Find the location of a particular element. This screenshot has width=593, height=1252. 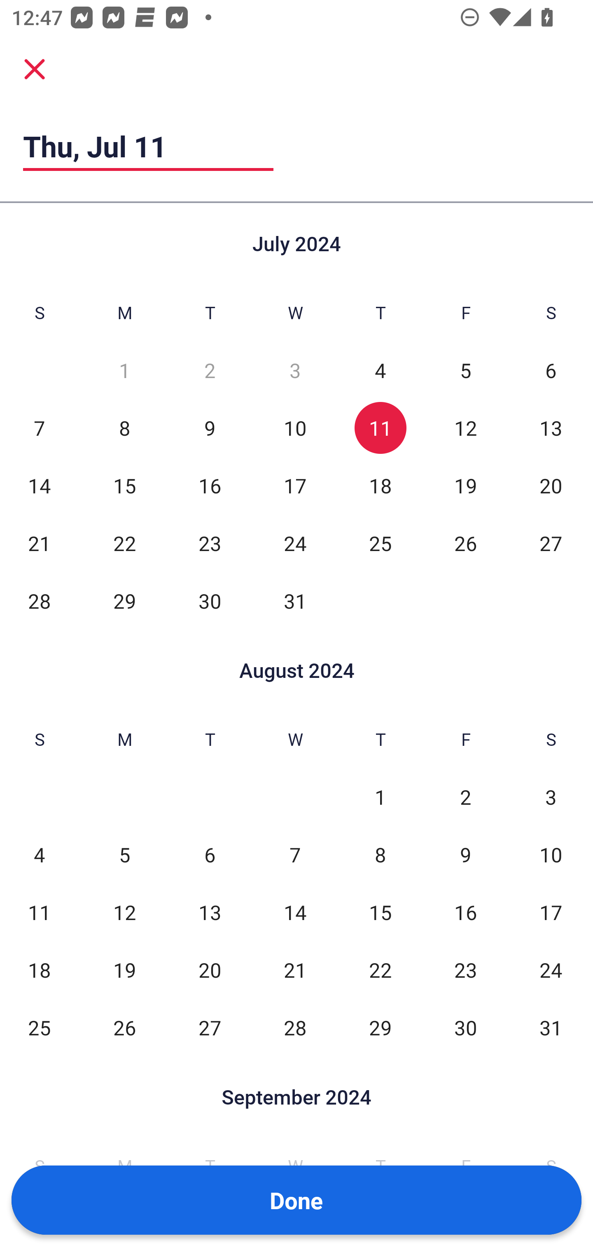

17 Sat, Aug 17, Not Selected is located at coordinates (551, 913).